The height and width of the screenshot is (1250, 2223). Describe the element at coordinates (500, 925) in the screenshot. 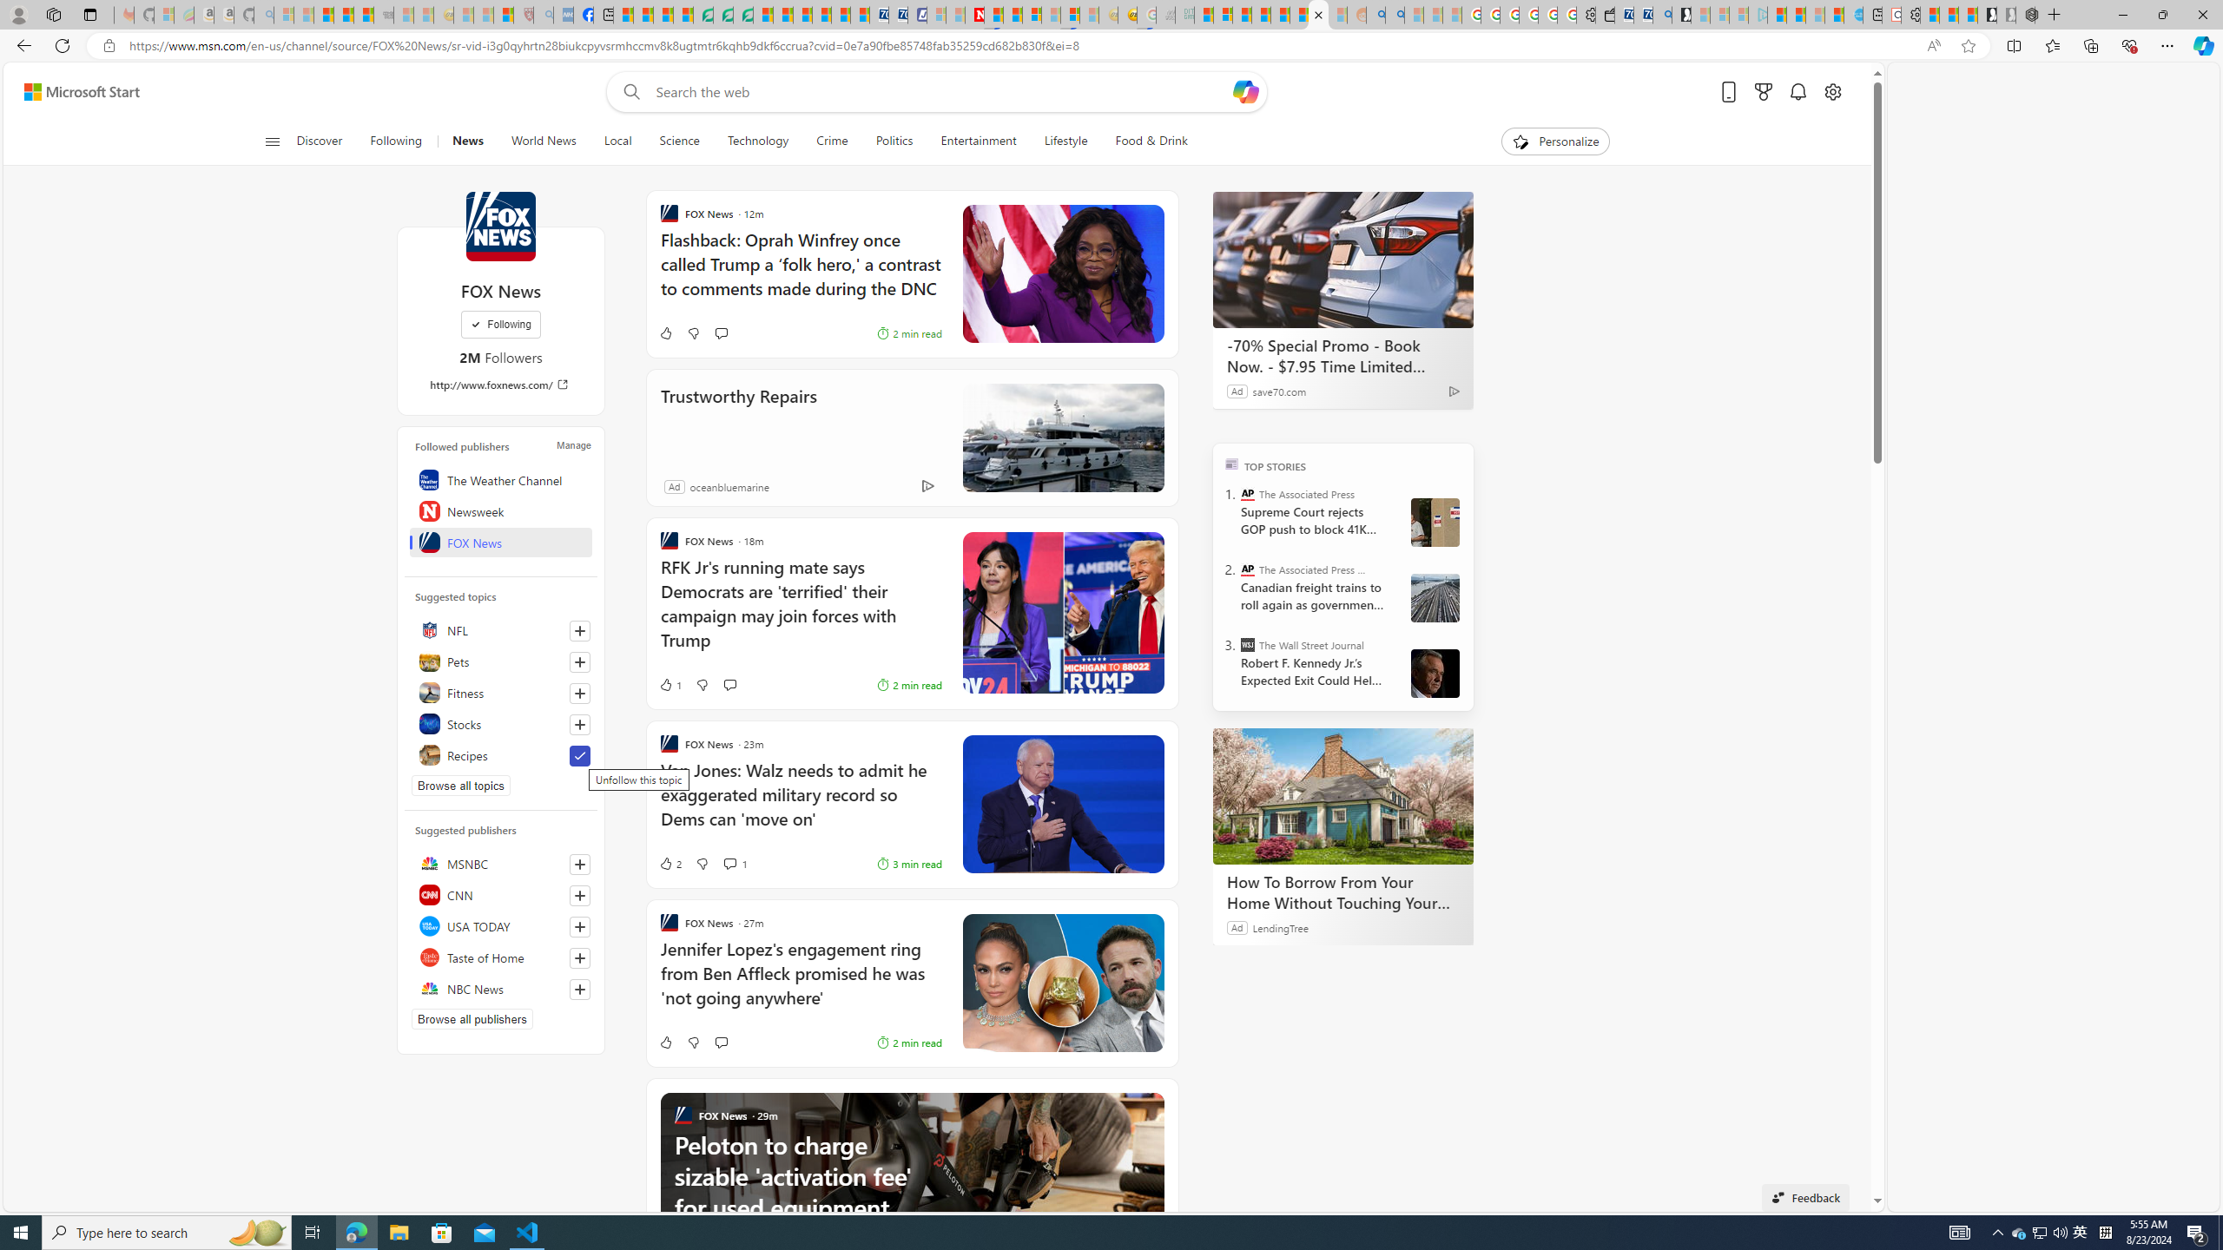

I see `USA TODAY` at that location.